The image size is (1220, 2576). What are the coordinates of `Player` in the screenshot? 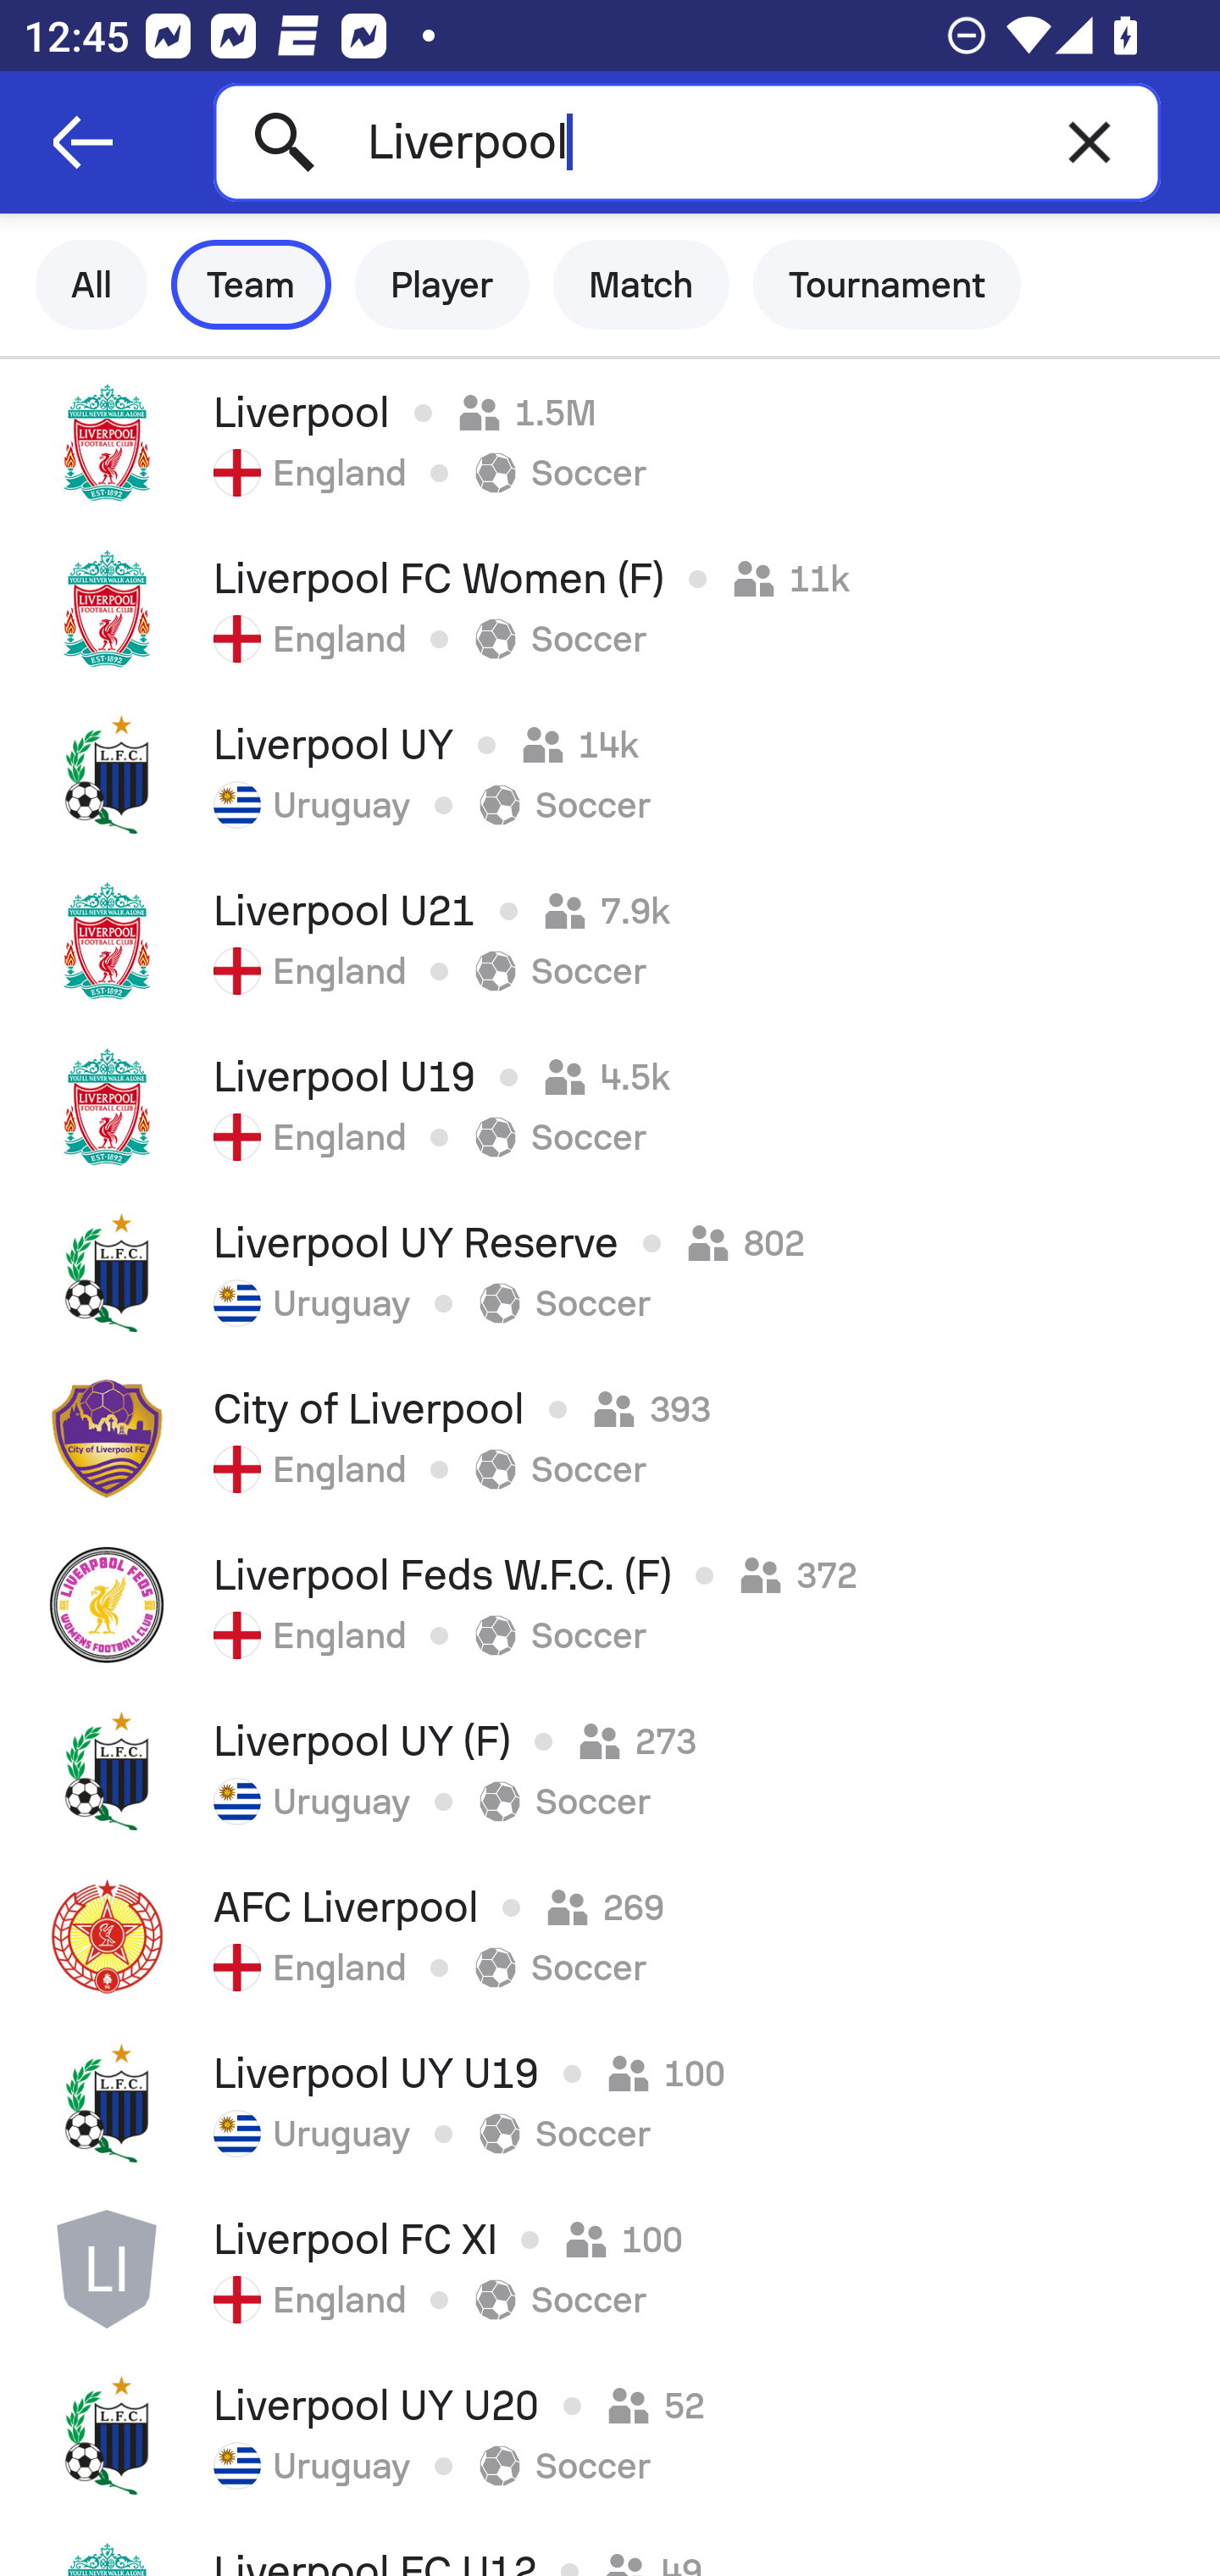 It's located at (442, 285).